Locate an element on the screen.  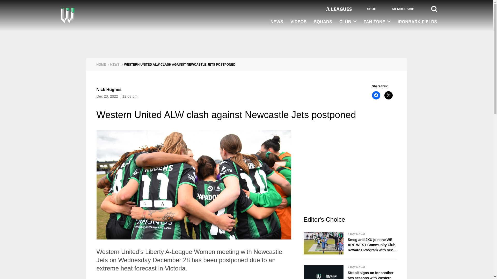
IRONBARK FIELDS is located at coordinates (415, 22).